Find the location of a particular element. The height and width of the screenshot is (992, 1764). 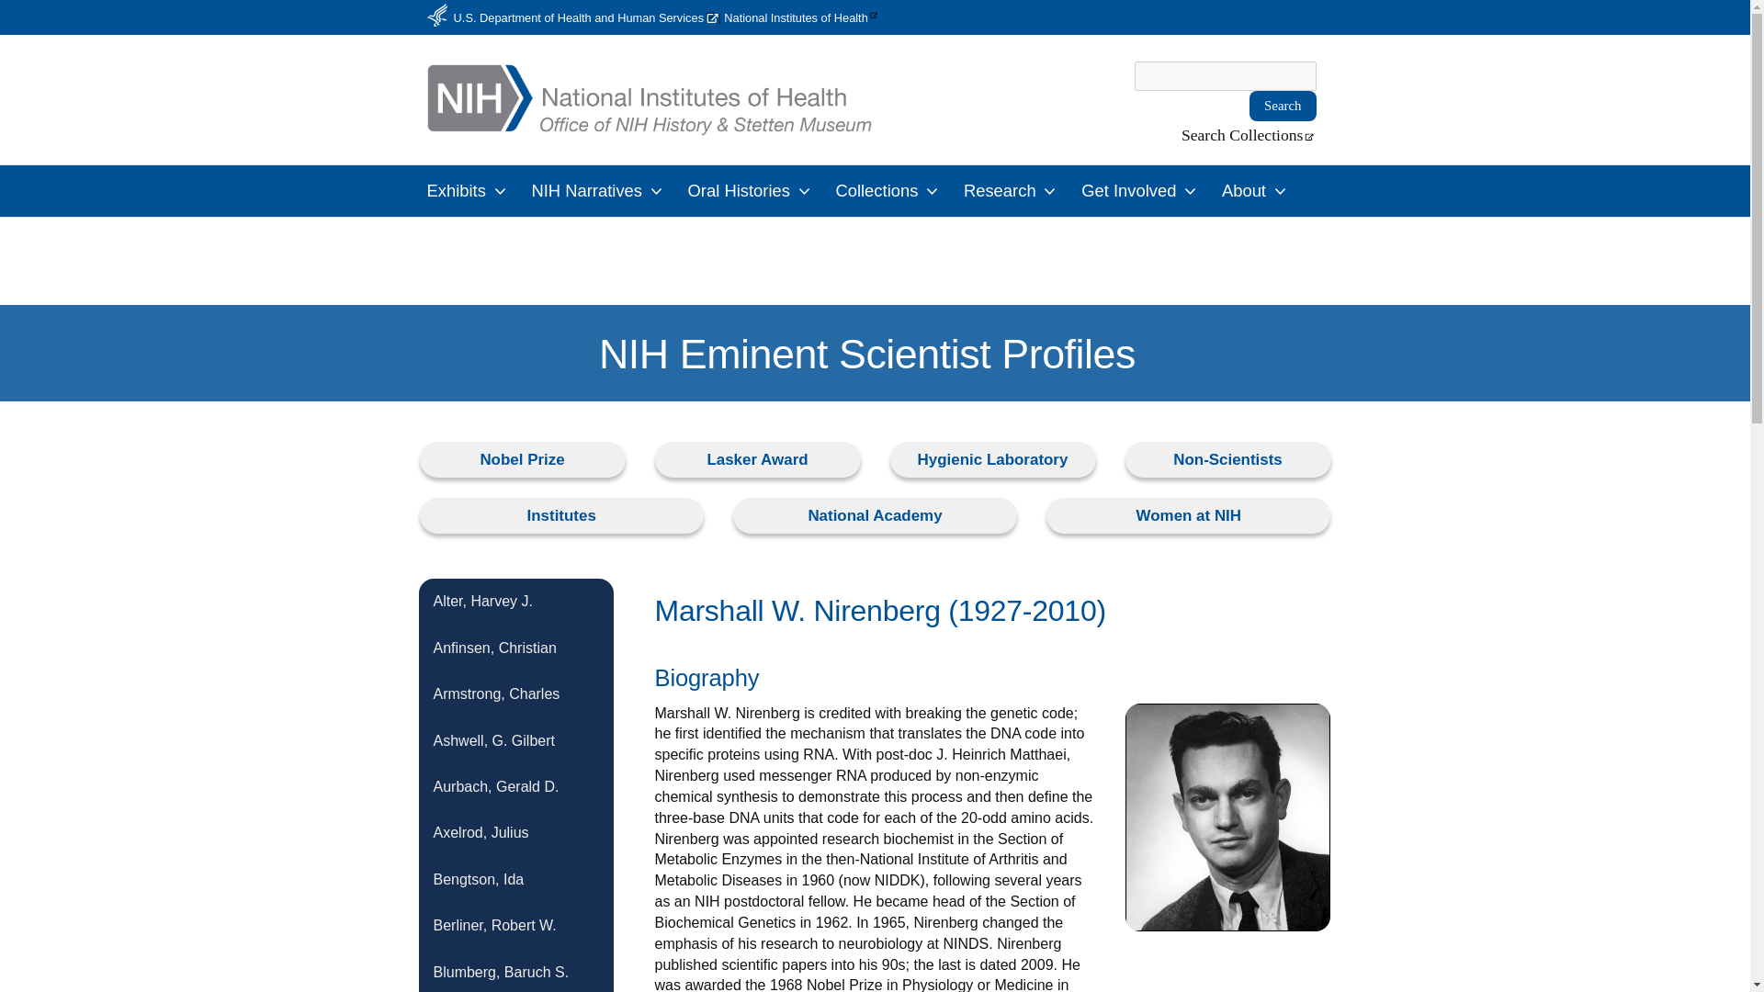

Women at NIH is located at coordinates (1187, 516).